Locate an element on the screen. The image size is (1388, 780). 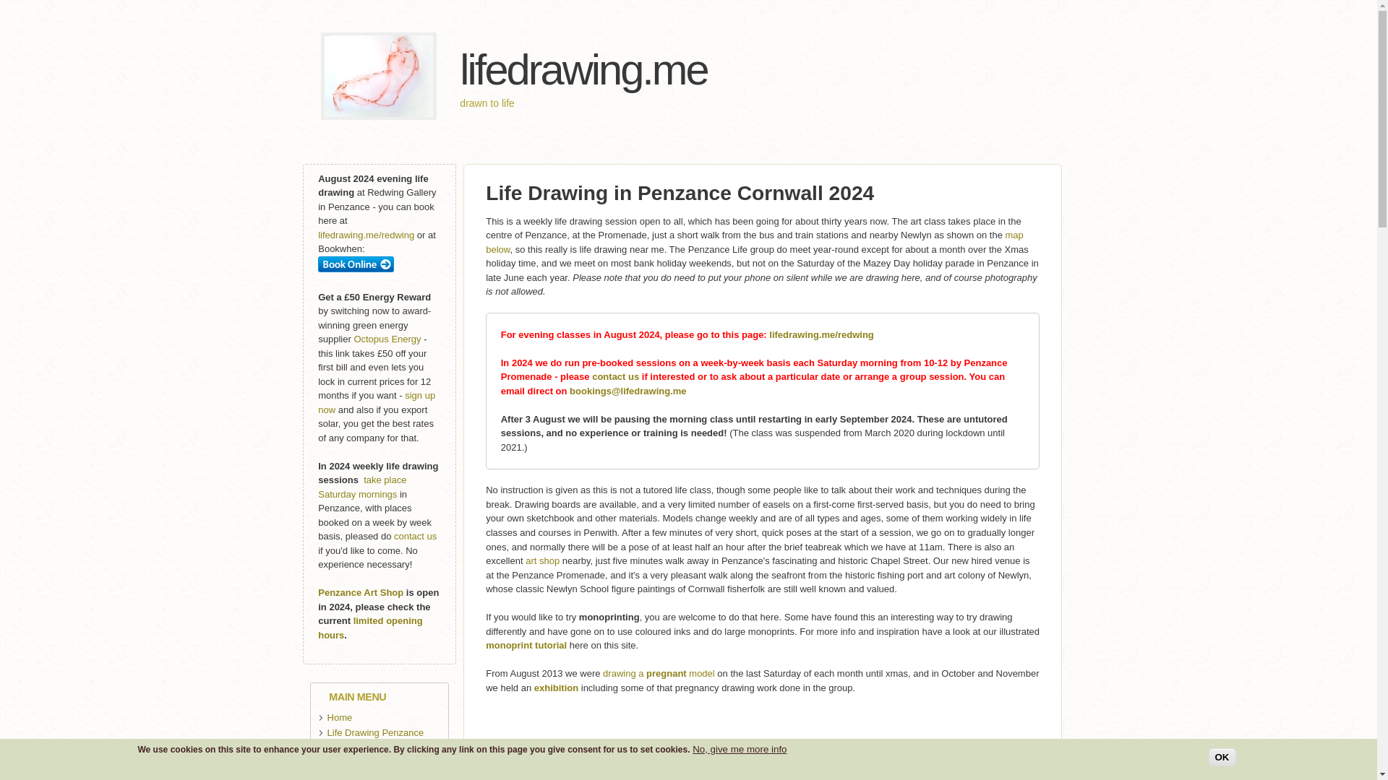
monoprint tutorial is located at coordinates (526, 644).